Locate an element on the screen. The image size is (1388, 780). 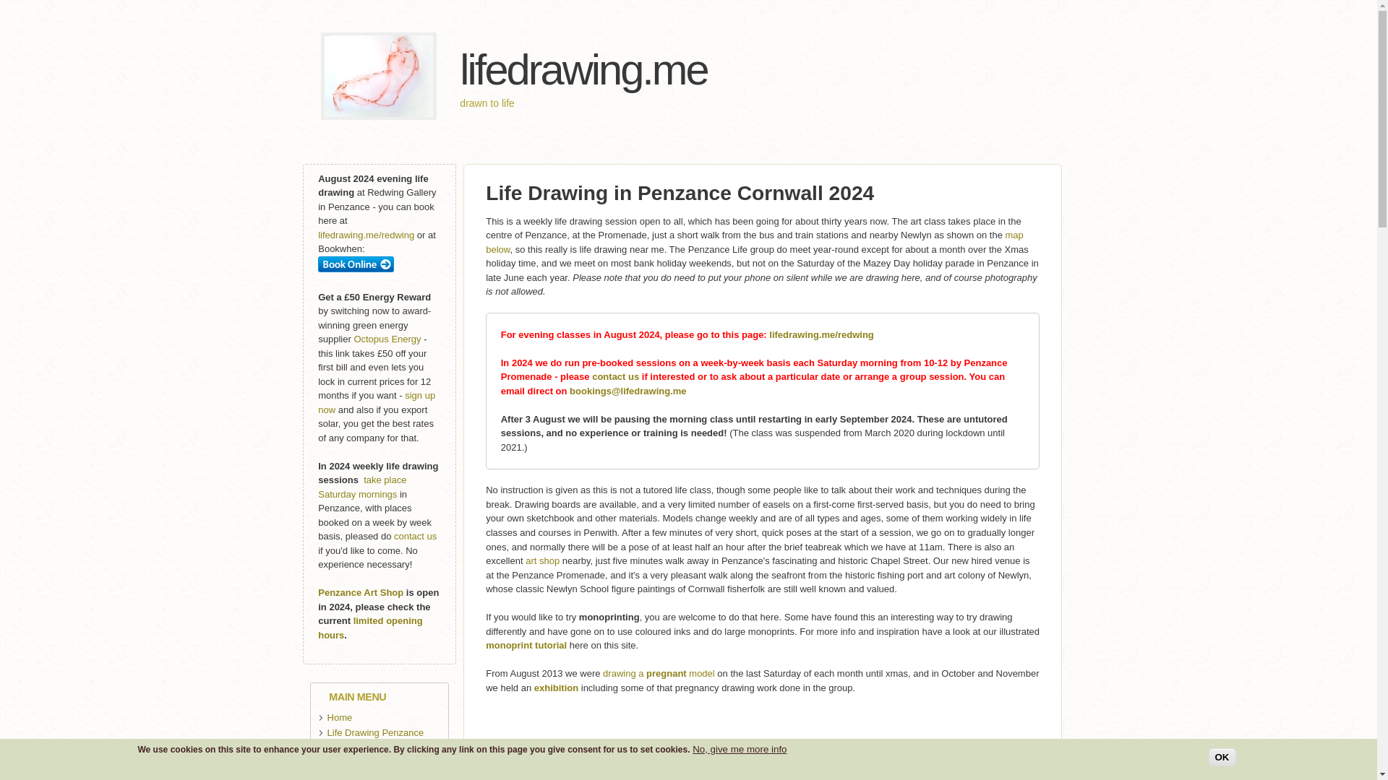
monoprint tutorial is located at coordinates (526, 644).